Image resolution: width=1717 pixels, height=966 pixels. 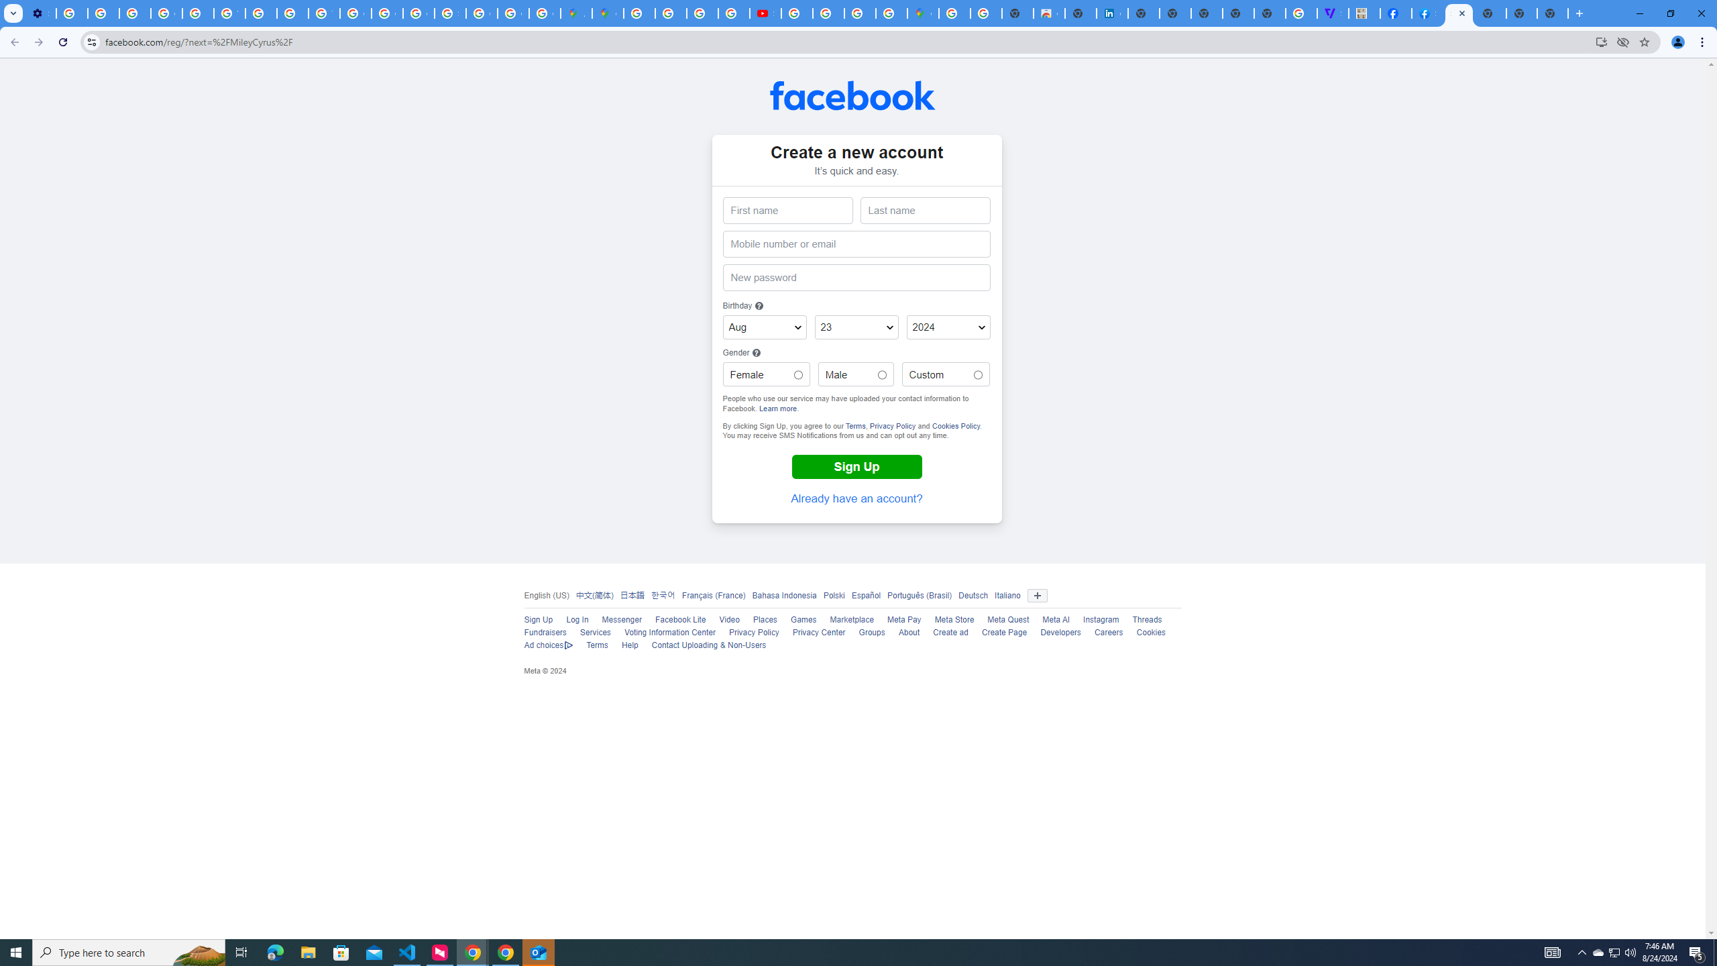 What do you see at coordinates (13, 42) in the screenshot?
I see `Back` at bounding box center [13, 42].